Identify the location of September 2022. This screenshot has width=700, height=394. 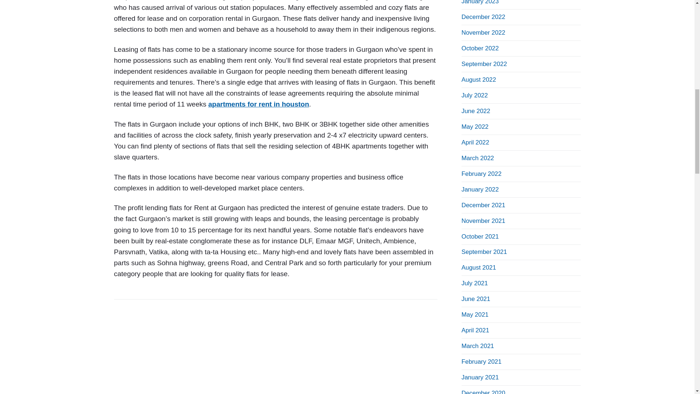
(484, 64).